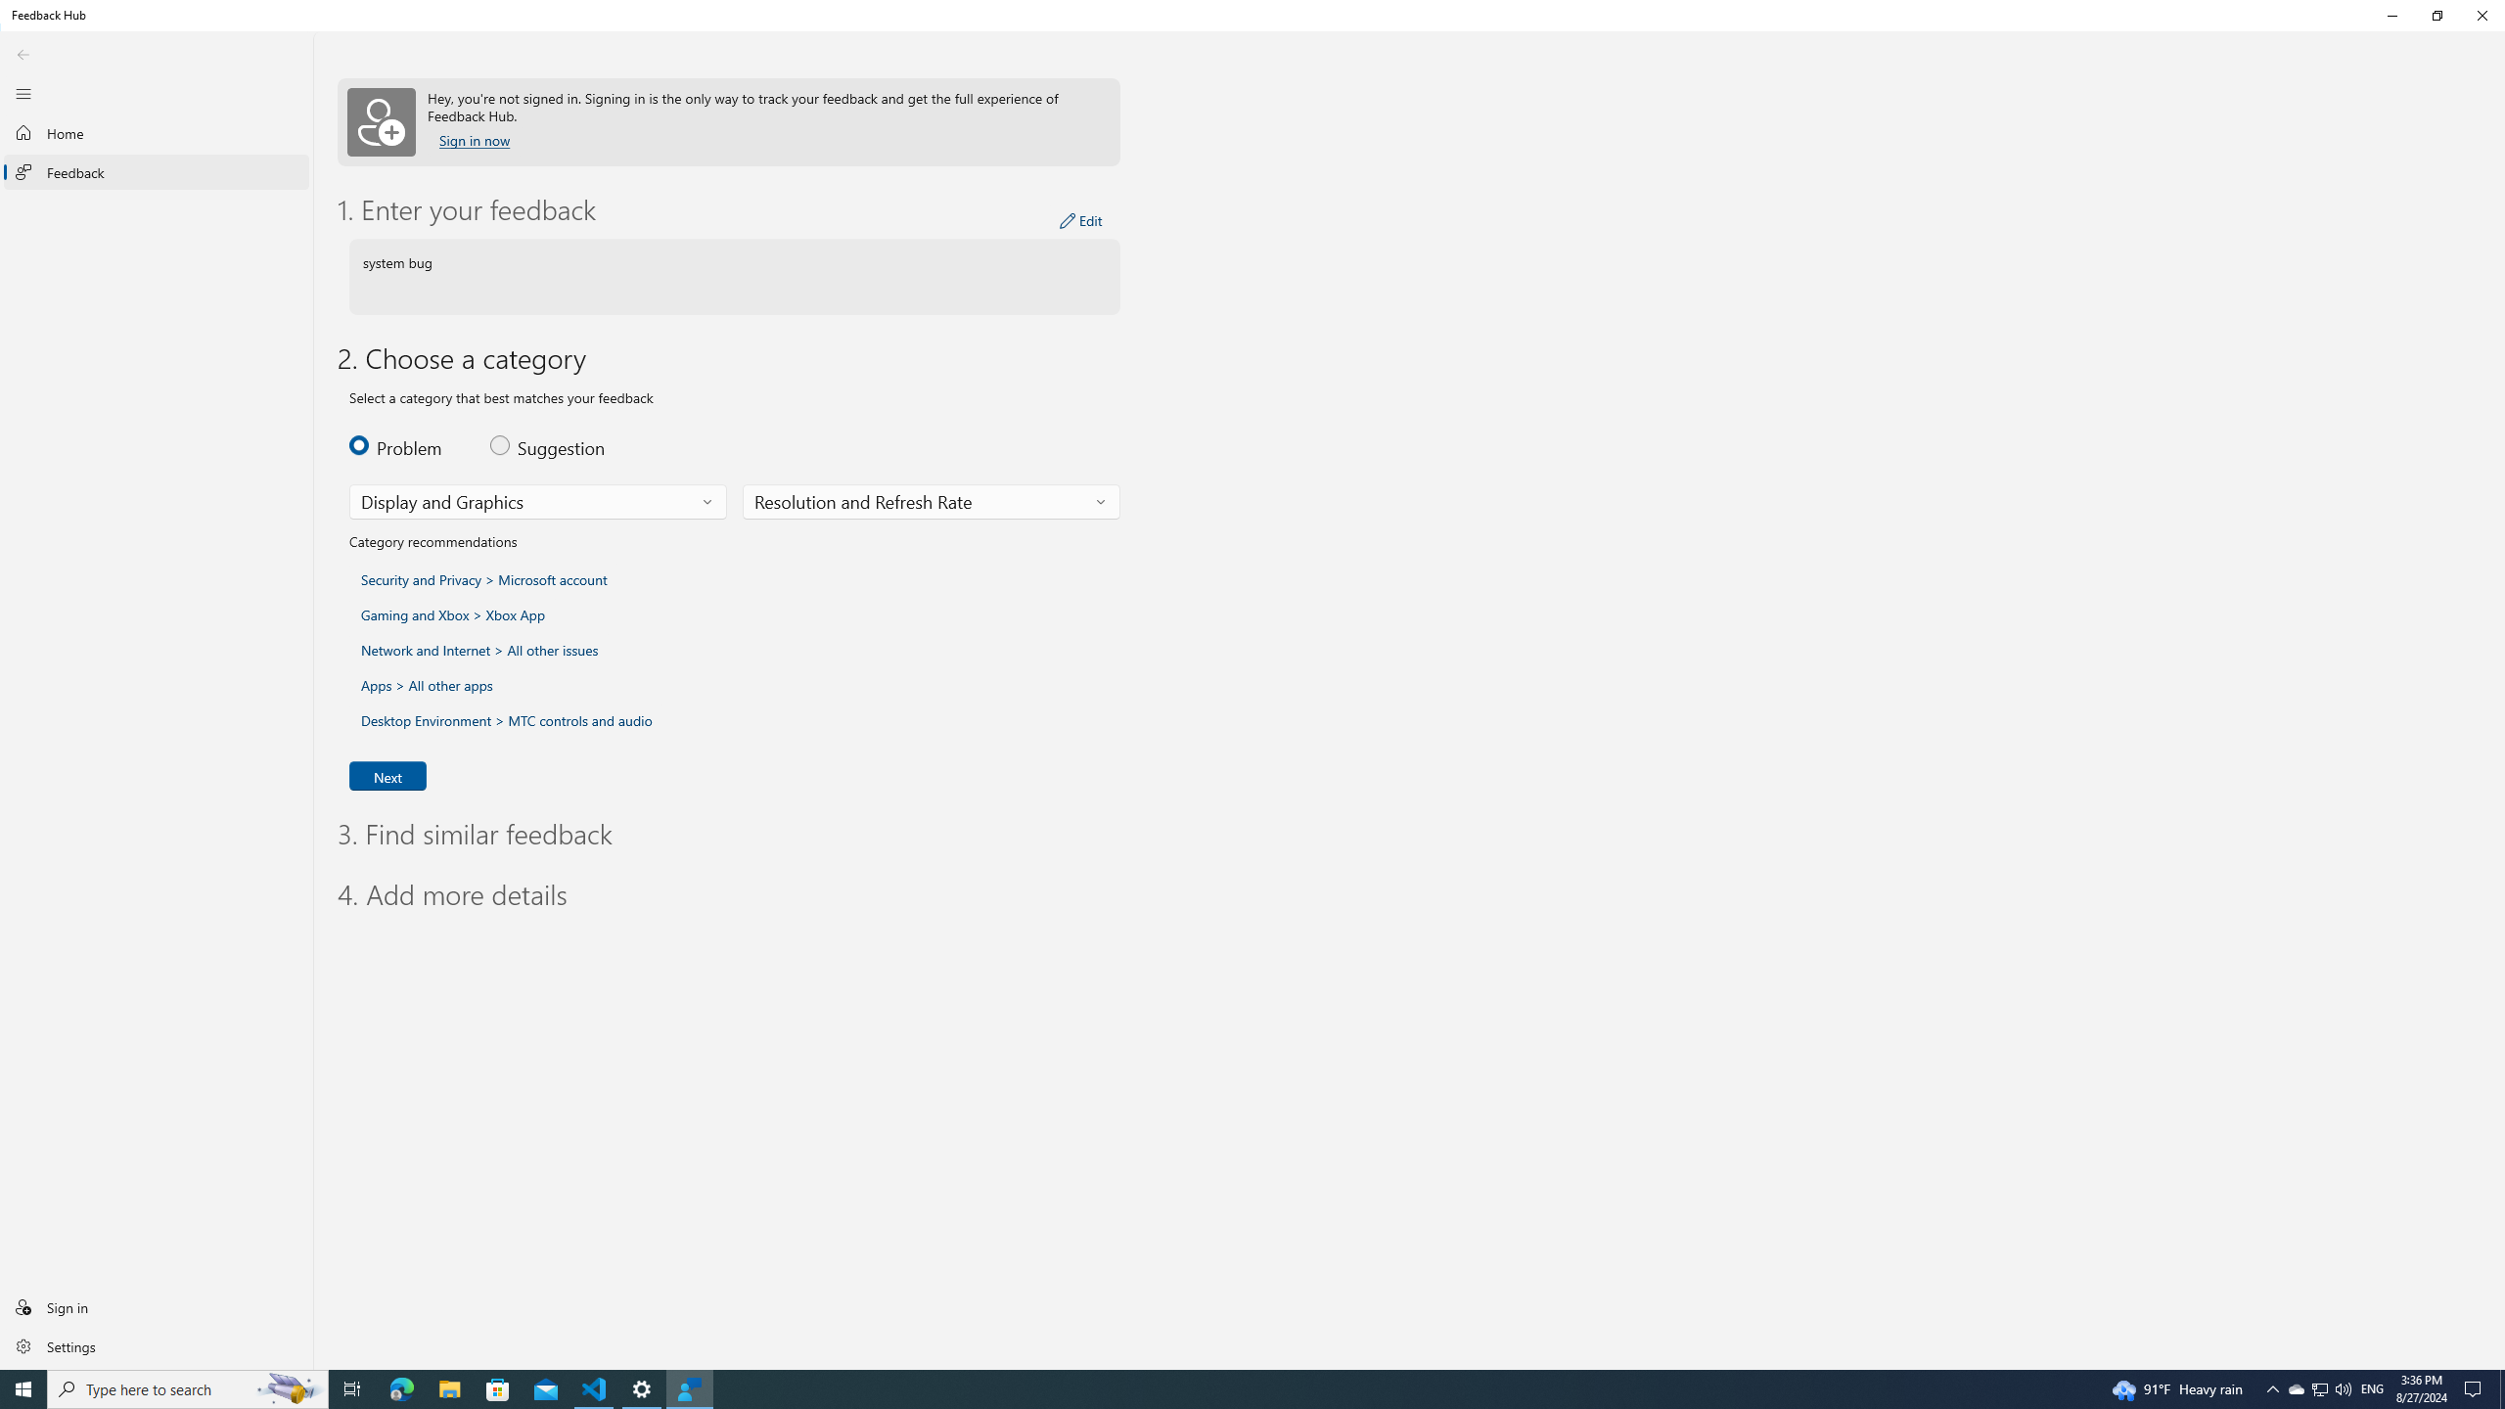  Describe the element at coordinates (2391, 16) in the screenshot. I see `Minimize Feedback Hub` at that location.